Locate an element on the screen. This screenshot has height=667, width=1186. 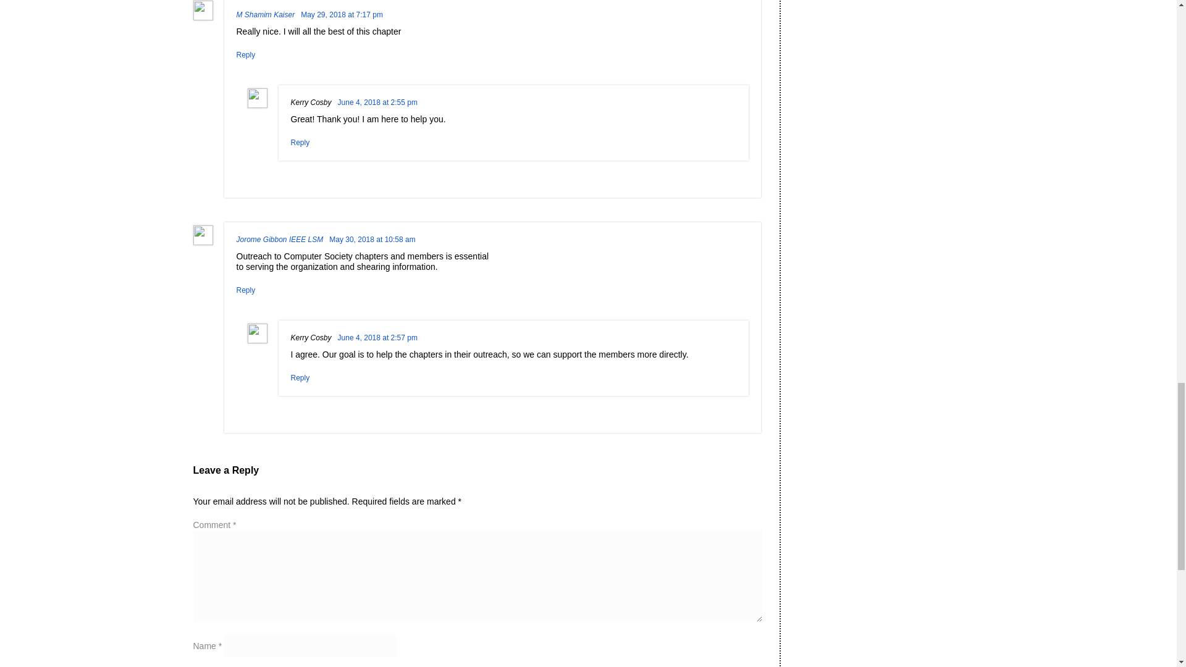
Reply is located at coordinates (300, 142).